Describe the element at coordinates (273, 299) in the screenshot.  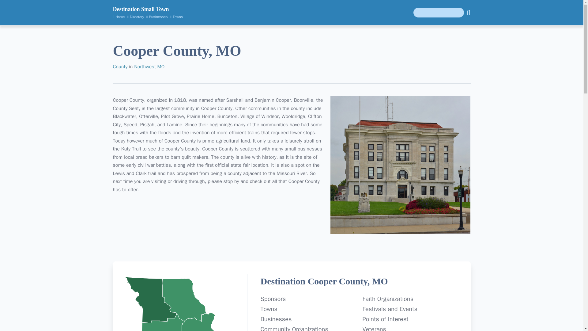
I see `Sponsors` at that location.